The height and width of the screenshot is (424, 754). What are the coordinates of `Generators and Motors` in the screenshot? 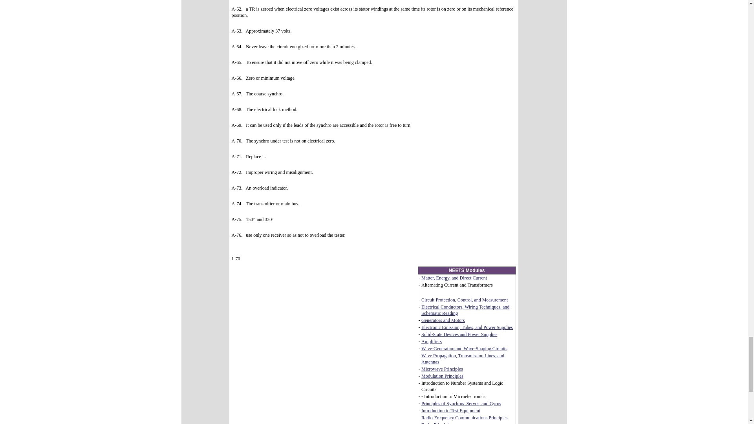 It's located at (443, 320).